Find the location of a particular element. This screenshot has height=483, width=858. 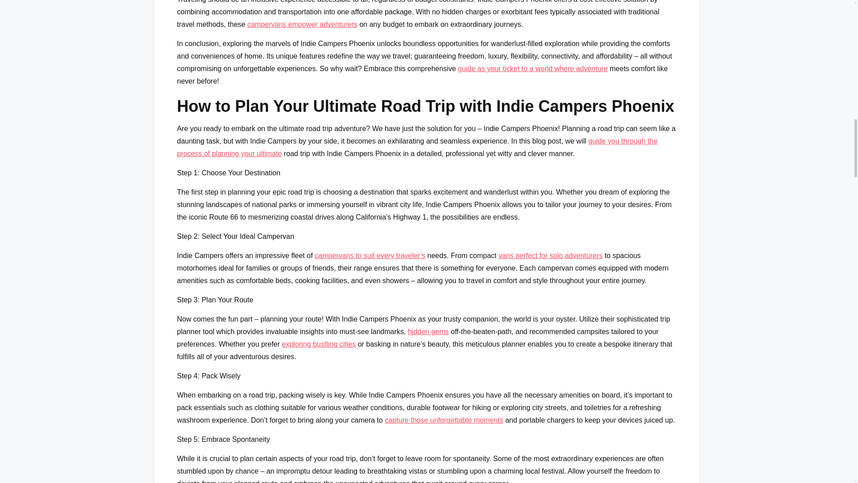

campervans empower adventurers is located at coordinates (302, 24).